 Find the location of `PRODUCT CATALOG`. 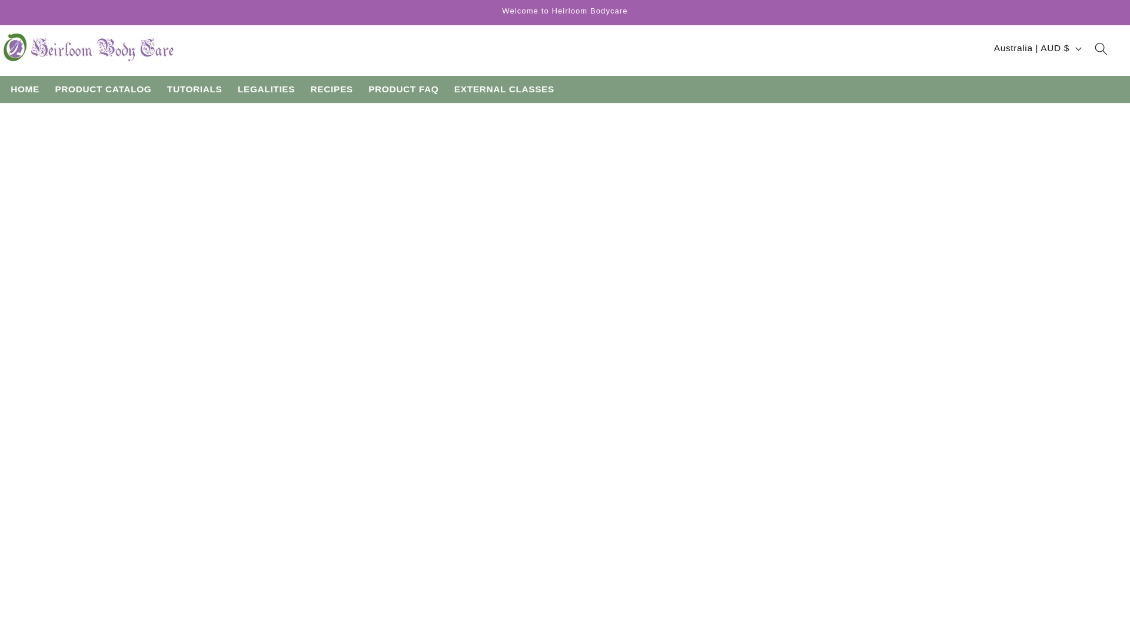

PRODUCT CATALOG is located at coordinates (103, 89).